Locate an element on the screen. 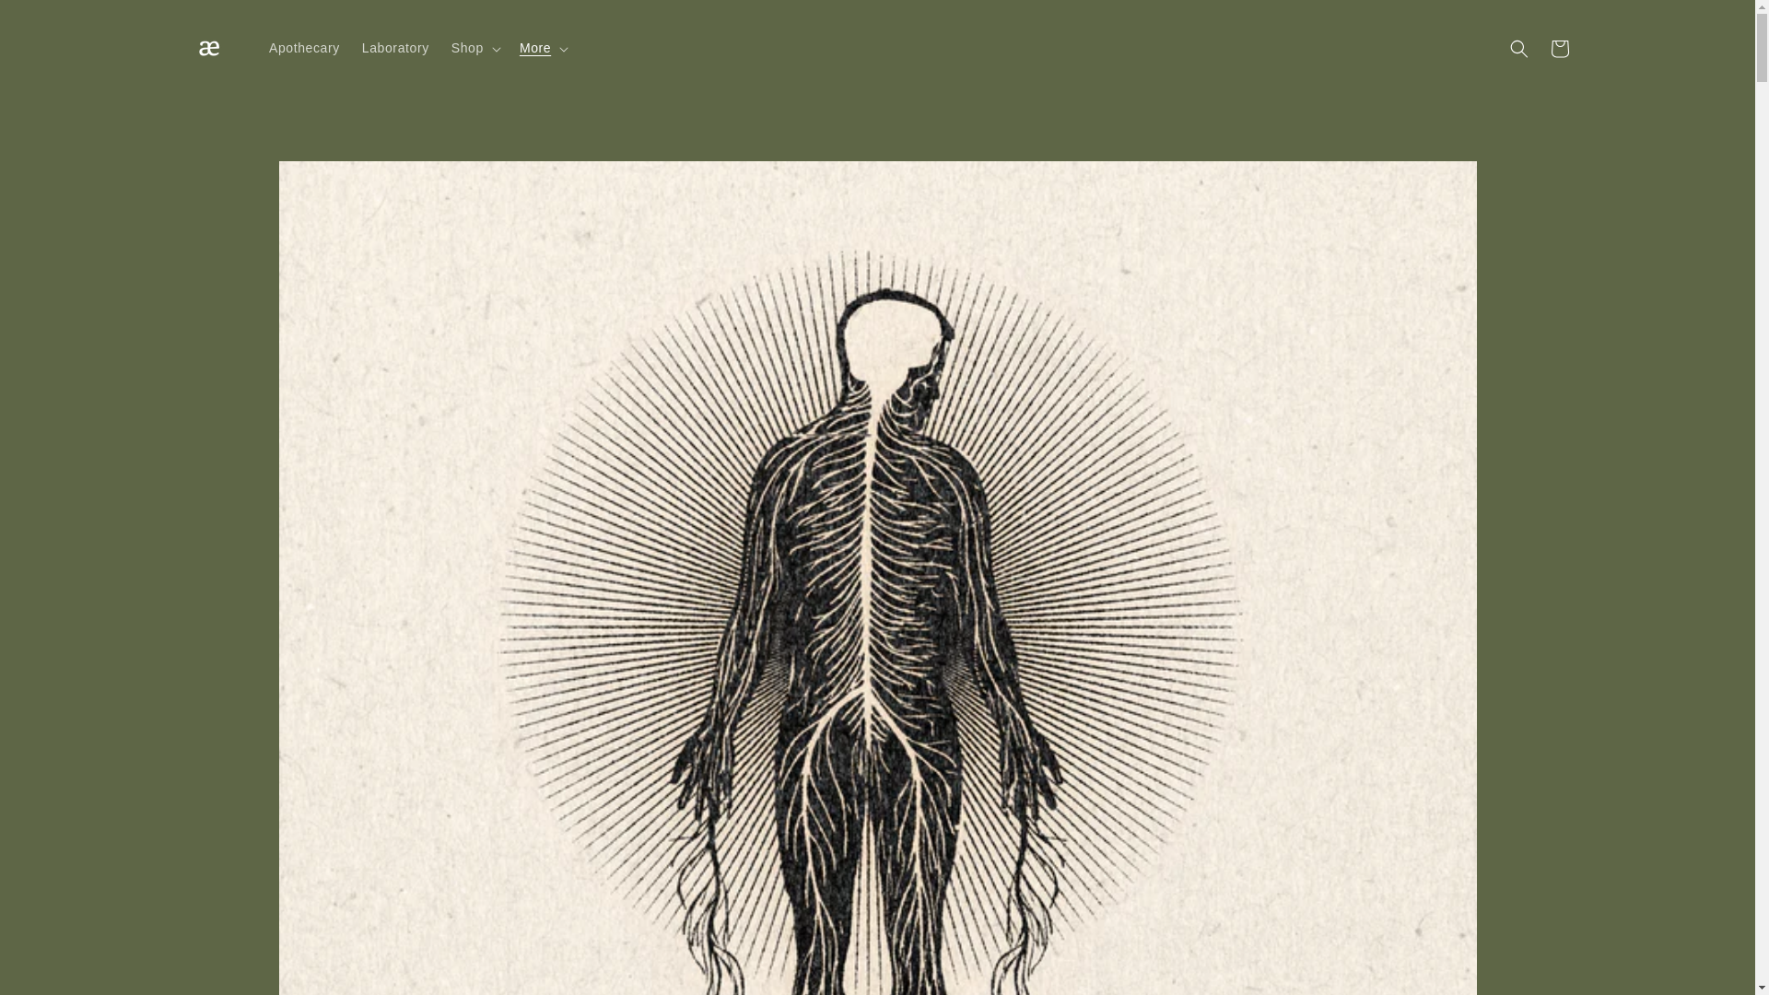 The image size is (1769, 995). Skip to content is located at coordinates (55, 20).